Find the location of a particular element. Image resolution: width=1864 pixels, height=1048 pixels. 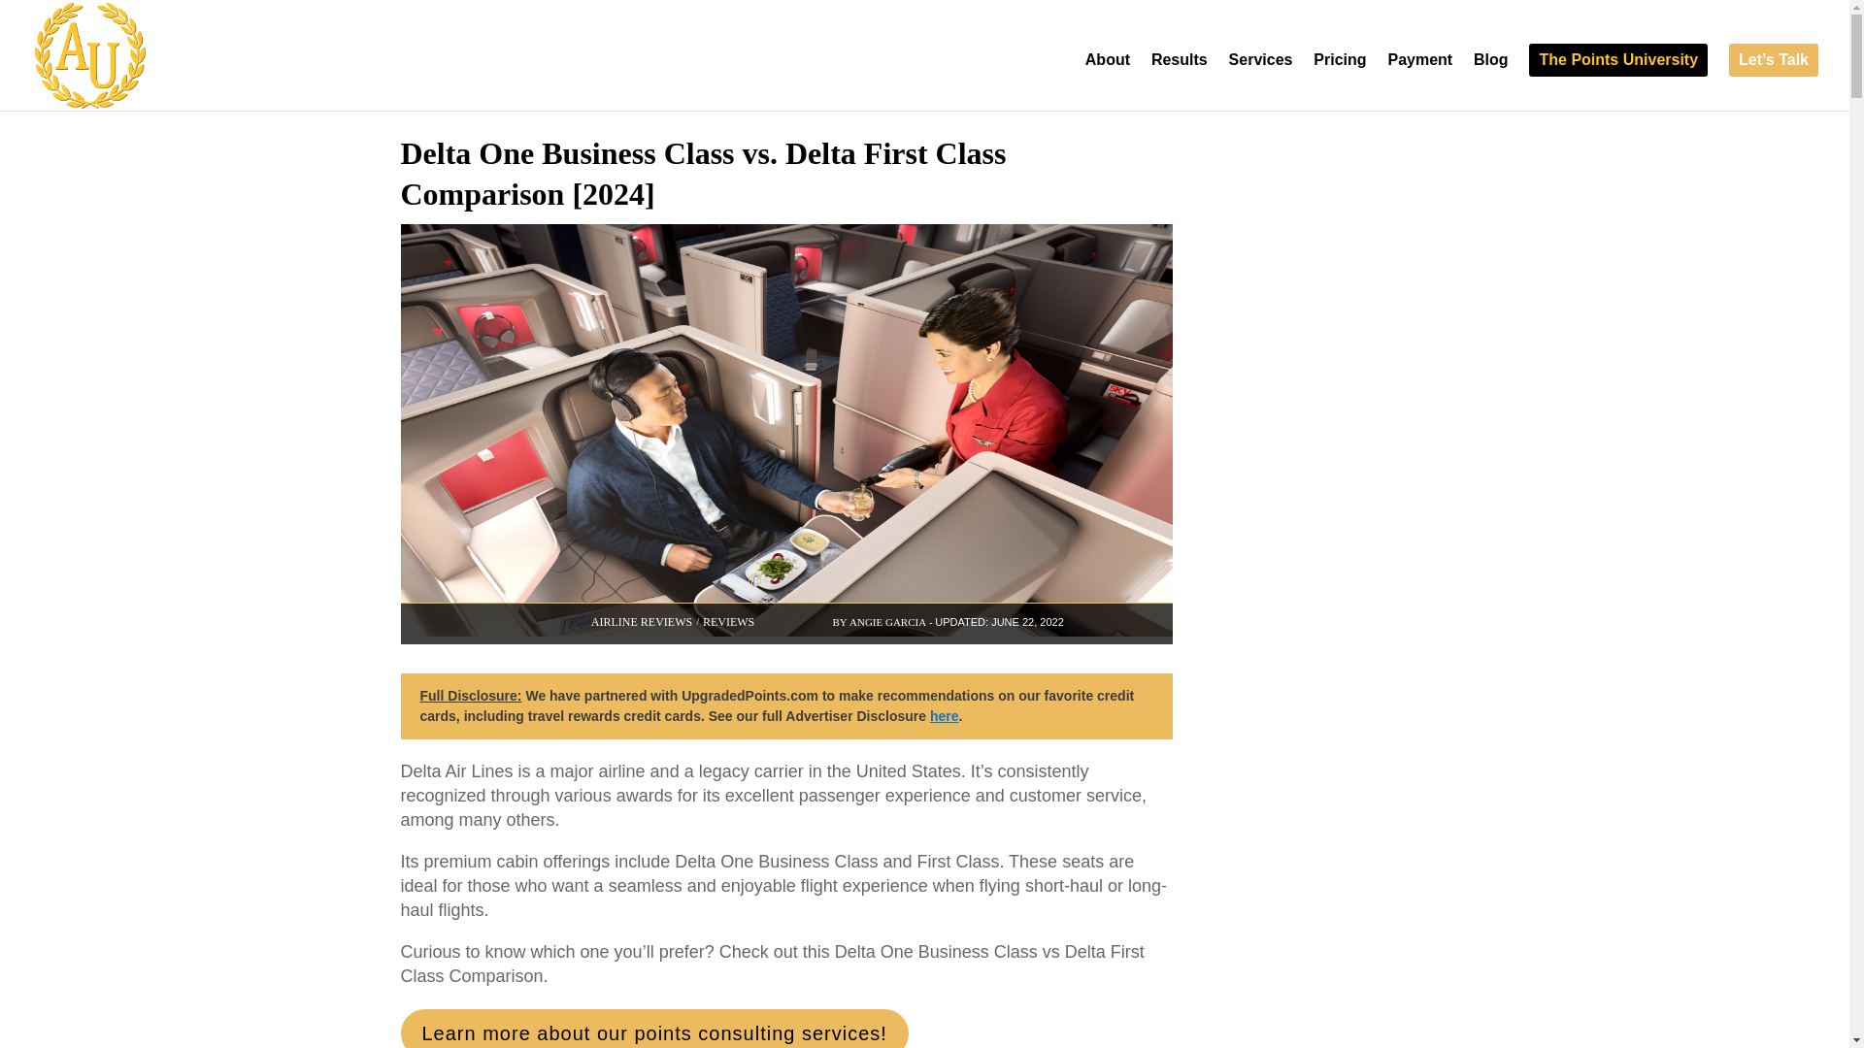

AIRLINE REVIEWS is located at coordinates (641, 621).